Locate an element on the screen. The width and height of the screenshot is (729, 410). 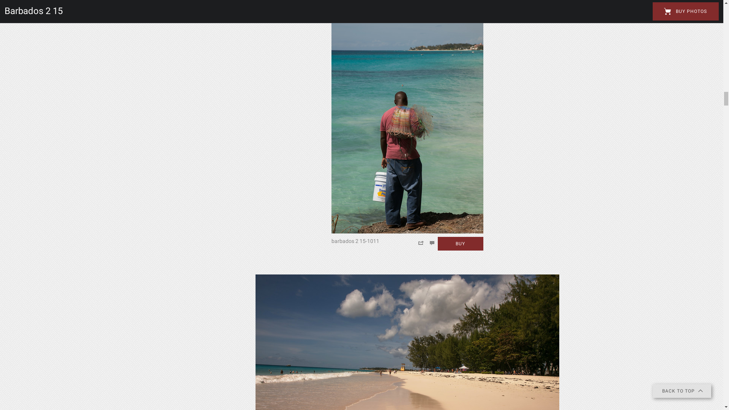
Travel is located at coordinates (121, 139).